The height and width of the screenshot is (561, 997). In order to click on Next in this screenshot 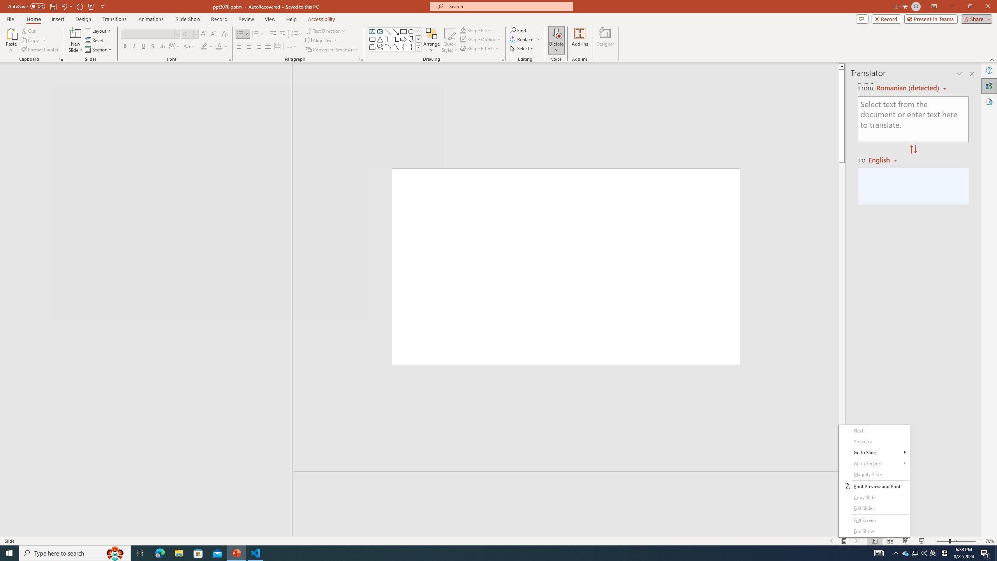, I will do `click(874, 431)`.